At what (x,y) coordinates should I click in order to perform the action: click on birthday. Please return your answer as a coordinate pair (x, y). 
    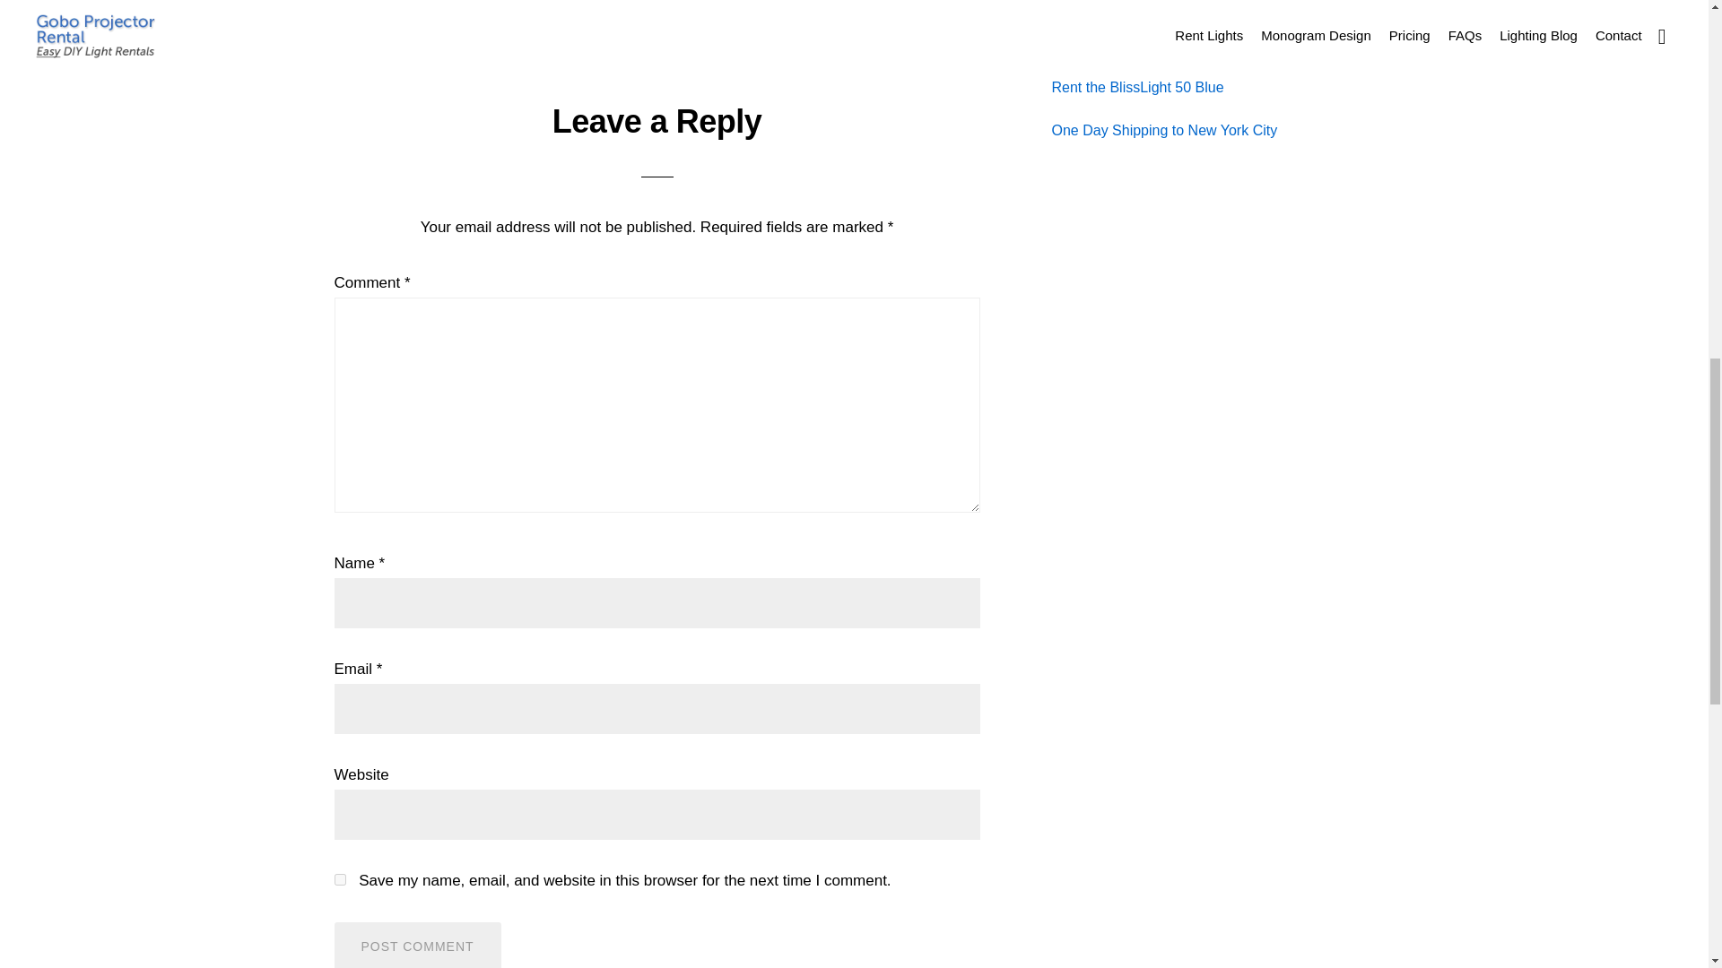
    Looking at the image, I should click on (458, 3).